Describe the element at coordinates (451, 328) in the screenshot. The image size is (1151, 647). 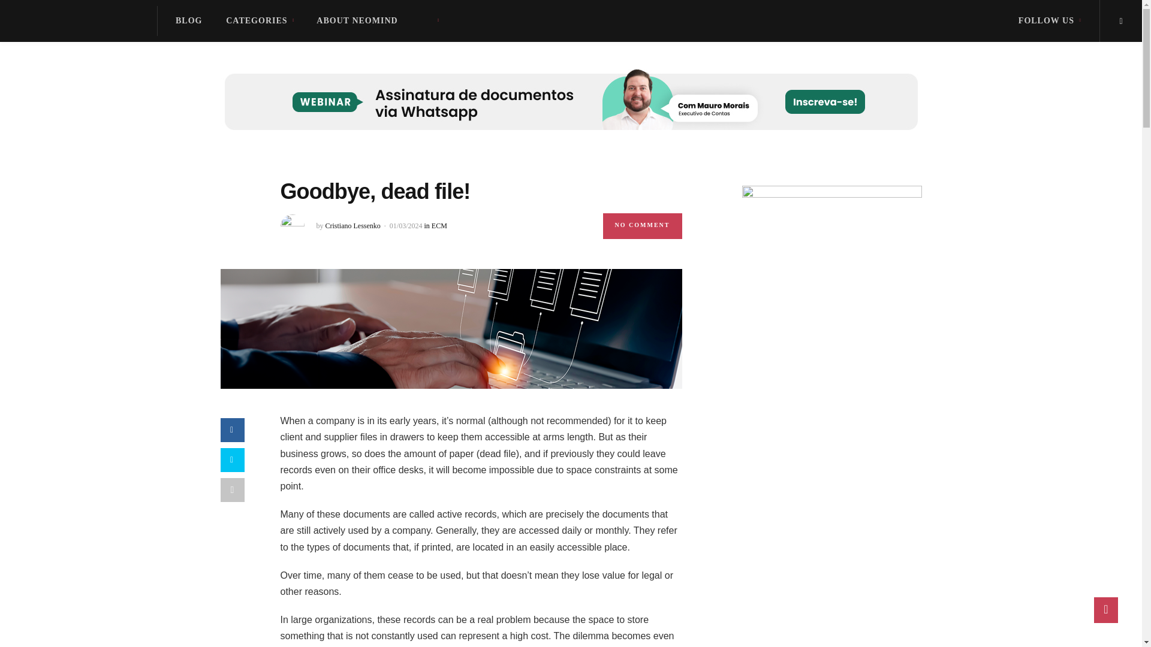
I see `Goodbye, dead file!` at that location.